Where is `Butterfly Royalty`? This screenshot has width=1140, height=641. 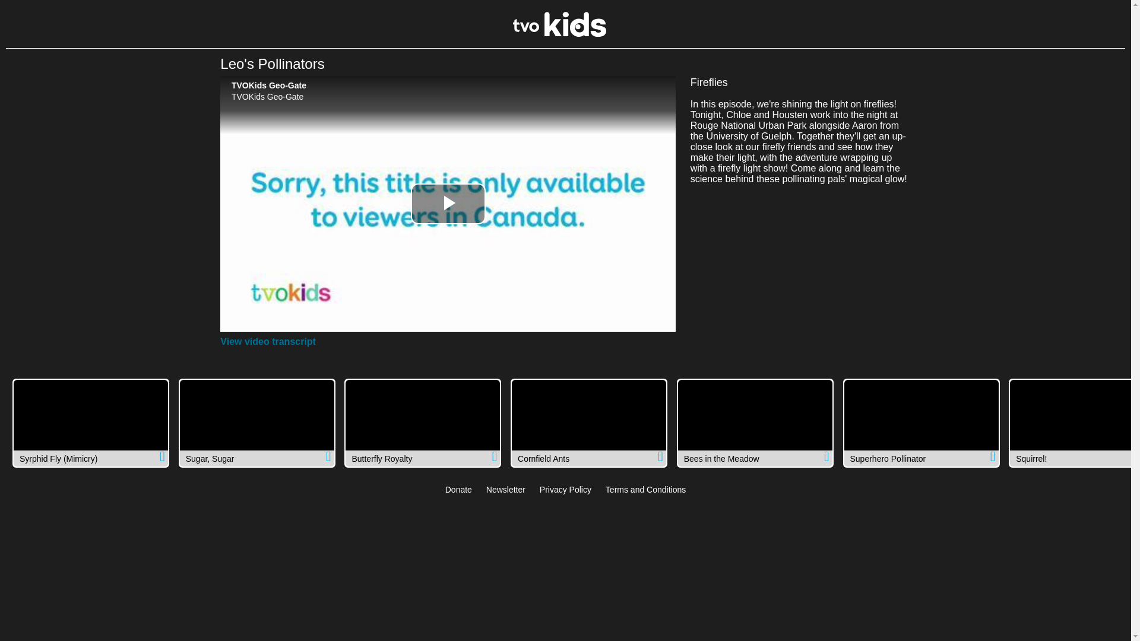
Butterfly Royalty is located at coordinates (423, 423).